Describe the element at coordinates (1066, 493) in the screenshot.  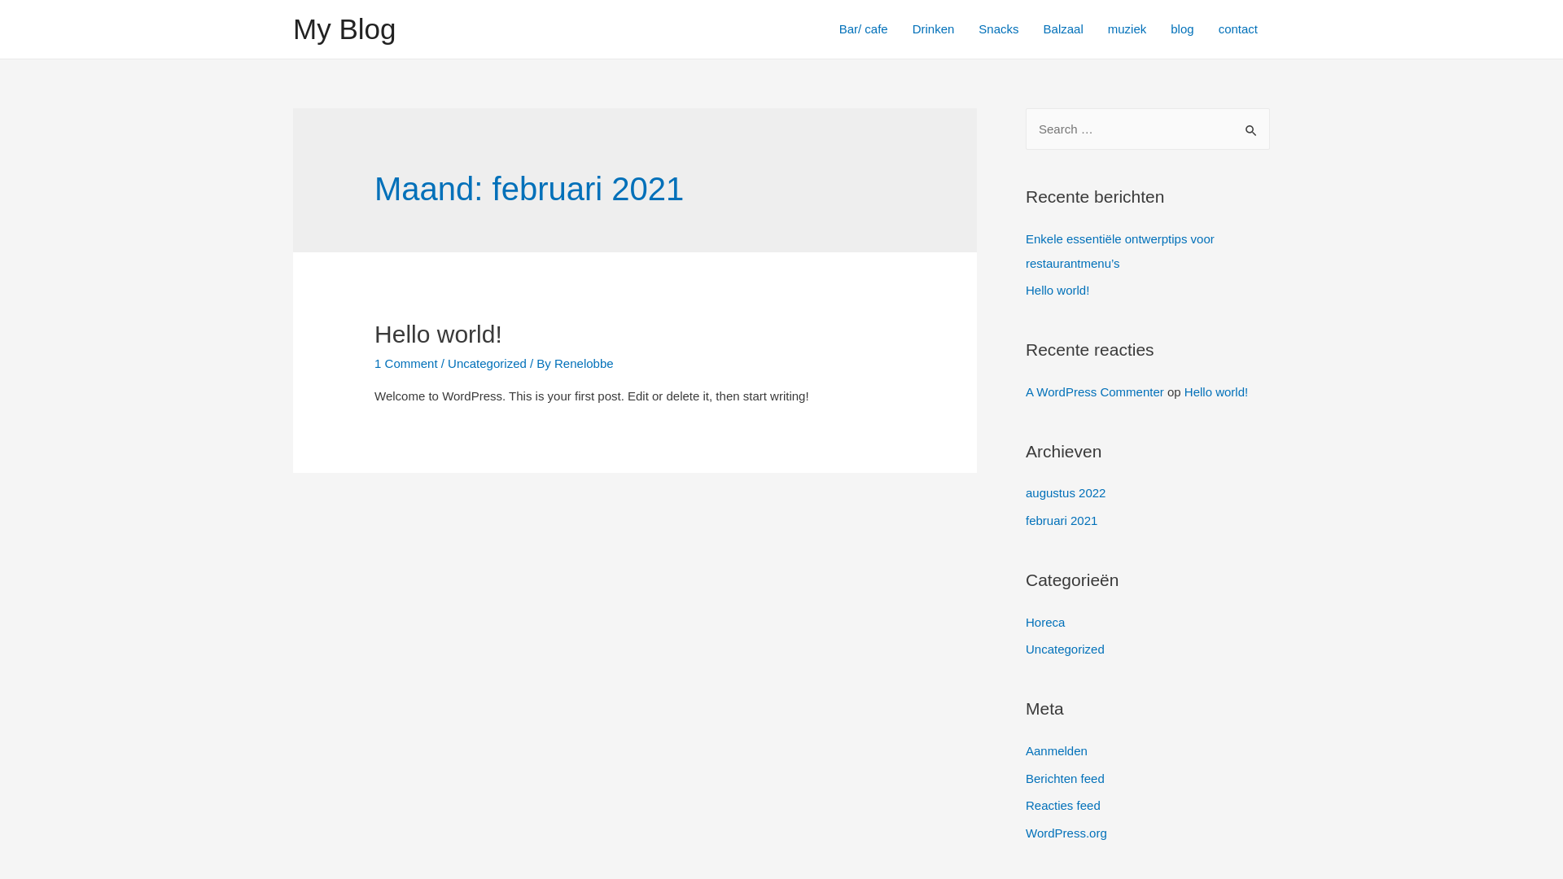
I see `augustus 2022` at that location.